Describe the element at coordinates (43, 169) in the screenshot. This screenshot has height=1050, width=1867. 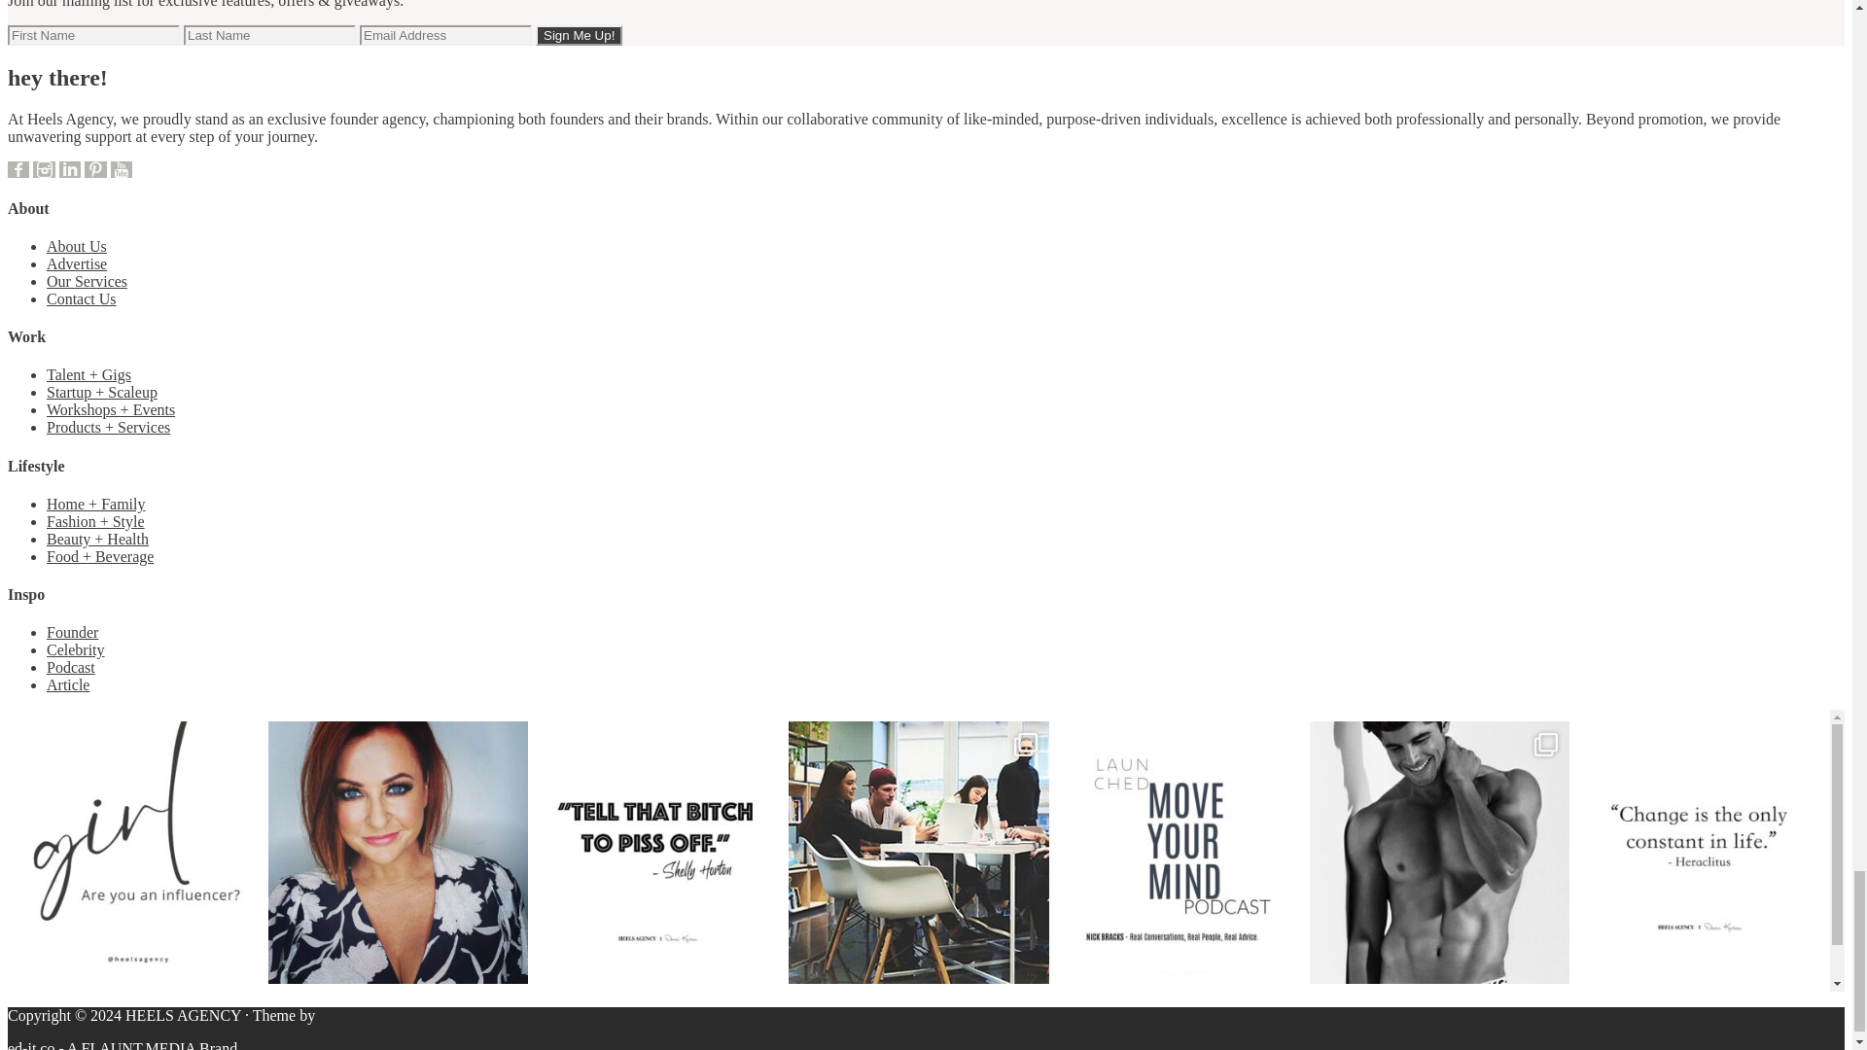
I see `Instagram` at that location.